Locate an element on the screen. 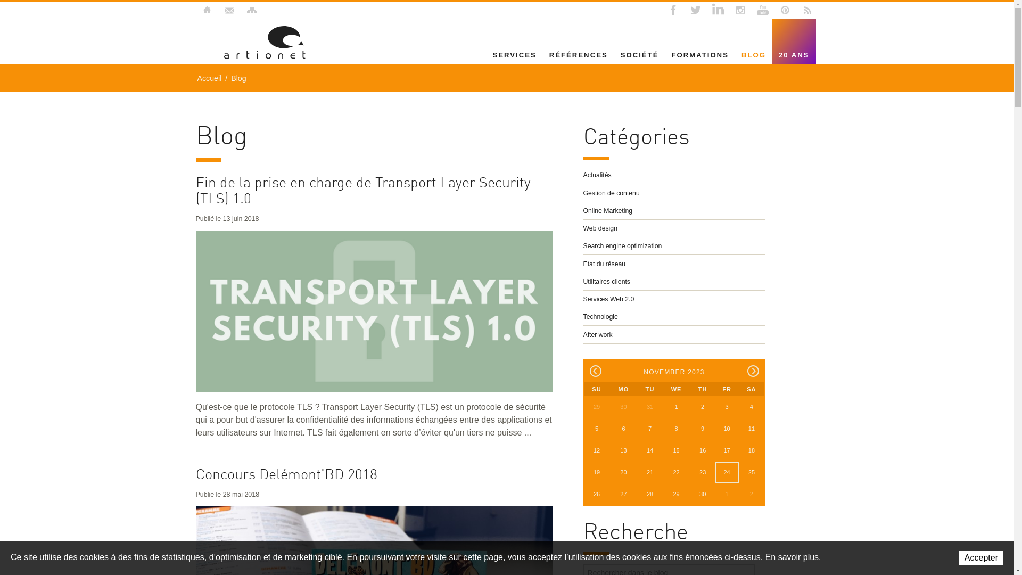 The image size is (1022, 575). Gestion de contenu is located at coordinates (674, 193).